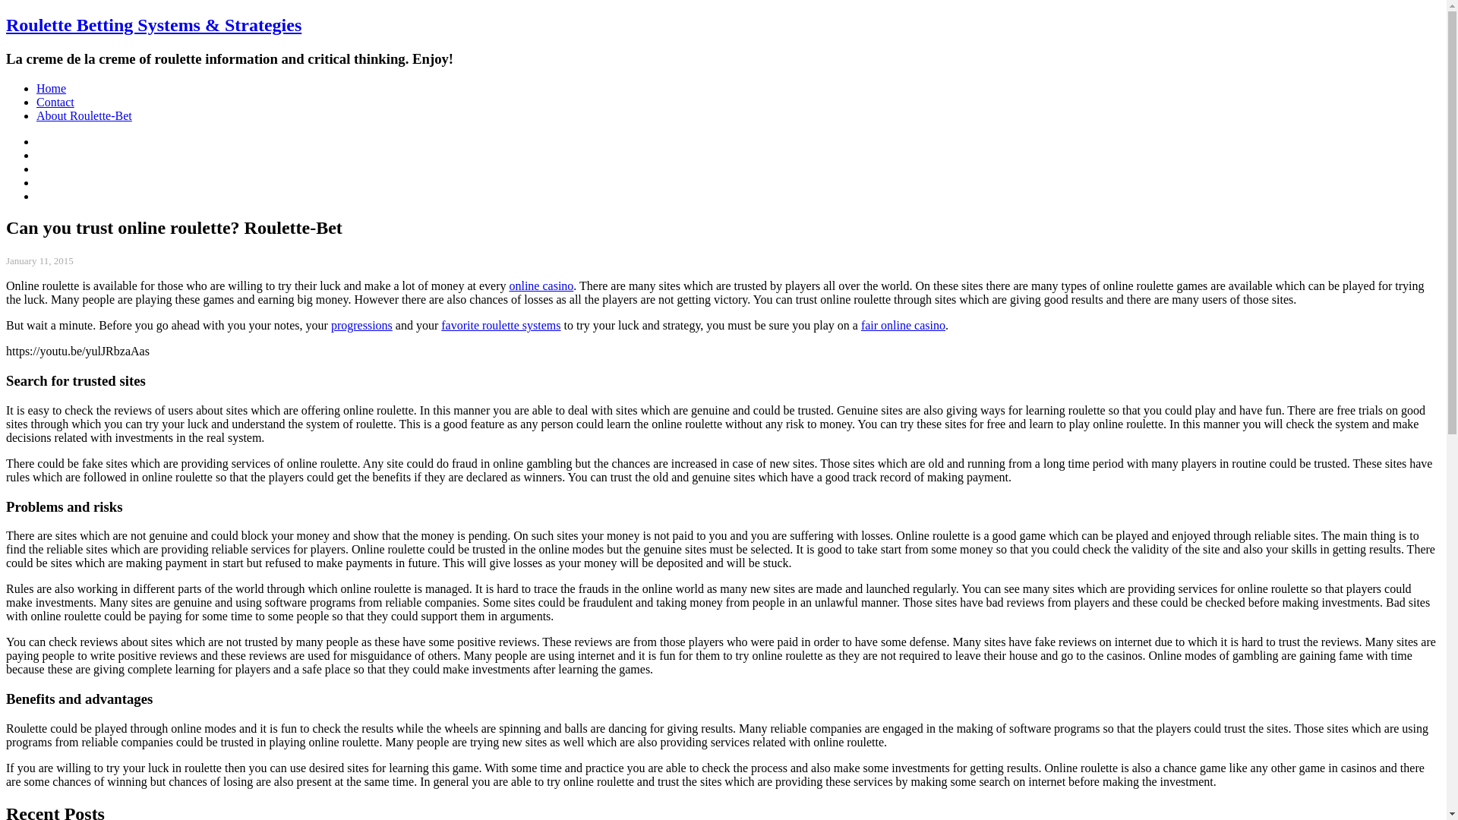 The width and height of the screenshot is (1458, 820). I want to click on progressions, so click(361, 325).